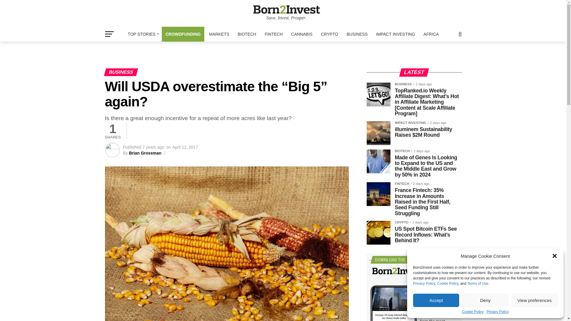 The width and height of the screenshot is (571, 321). Describe the element at coordinates (424, 284) in the screenshot. I see `Privacy Policy` at that location.